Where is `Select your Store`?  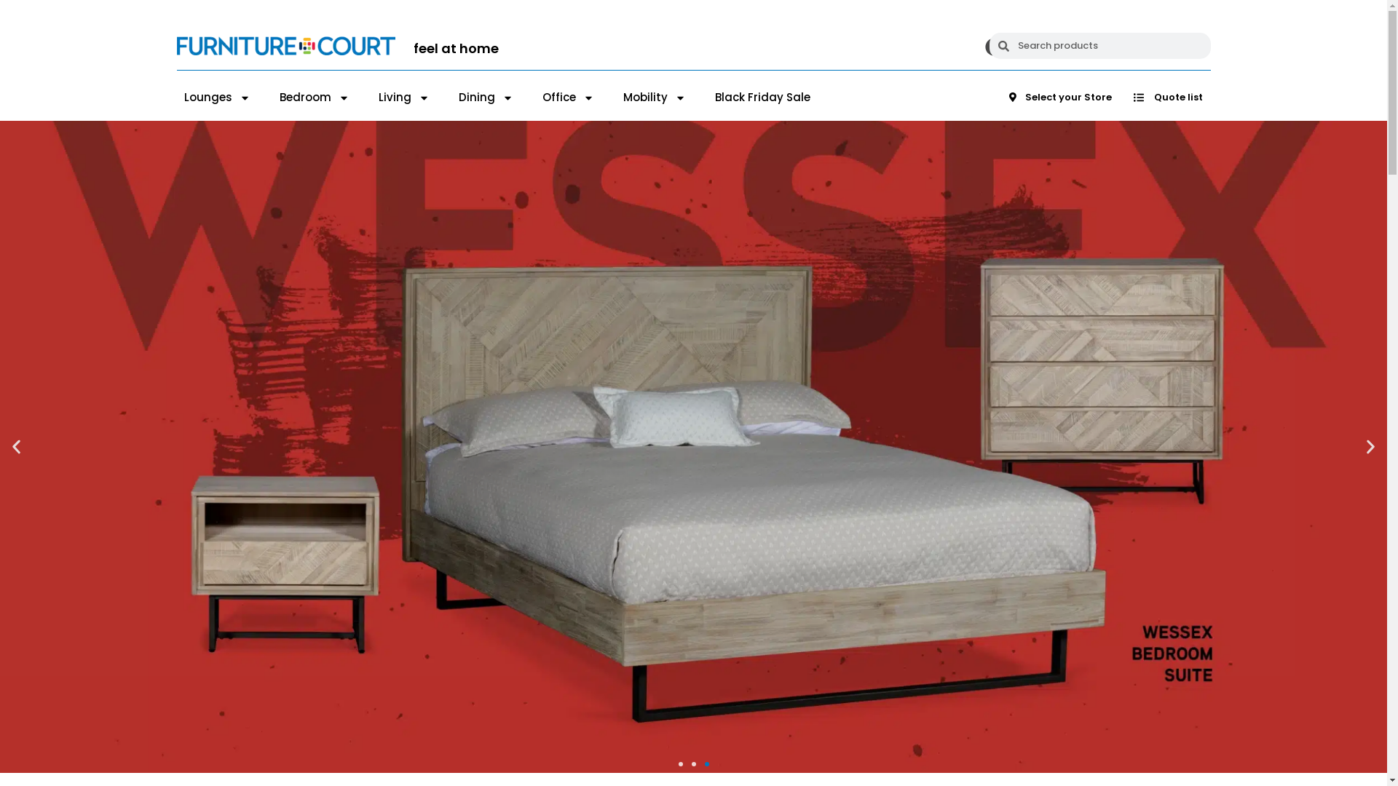
Select your Store is located at coordinates (1060, 98).